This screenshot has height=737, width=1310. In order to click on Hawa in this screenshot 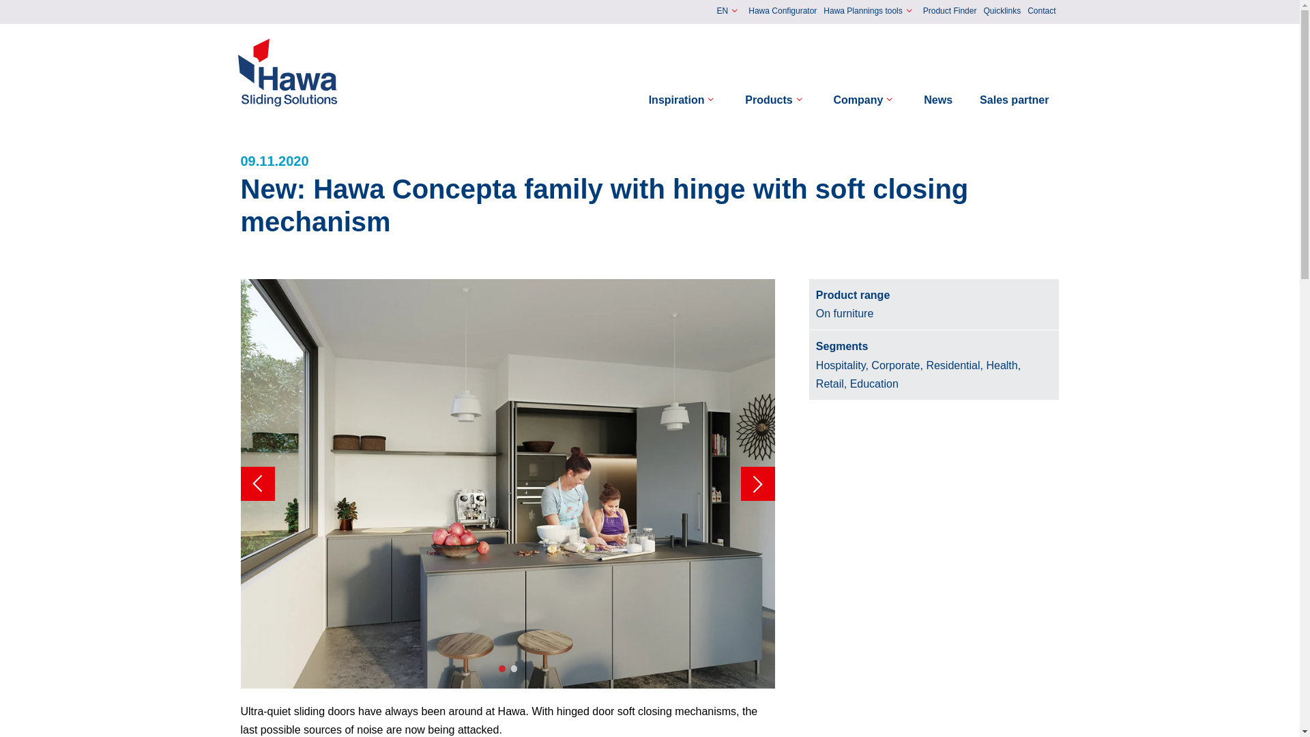, I will do `click(288, 72)`.